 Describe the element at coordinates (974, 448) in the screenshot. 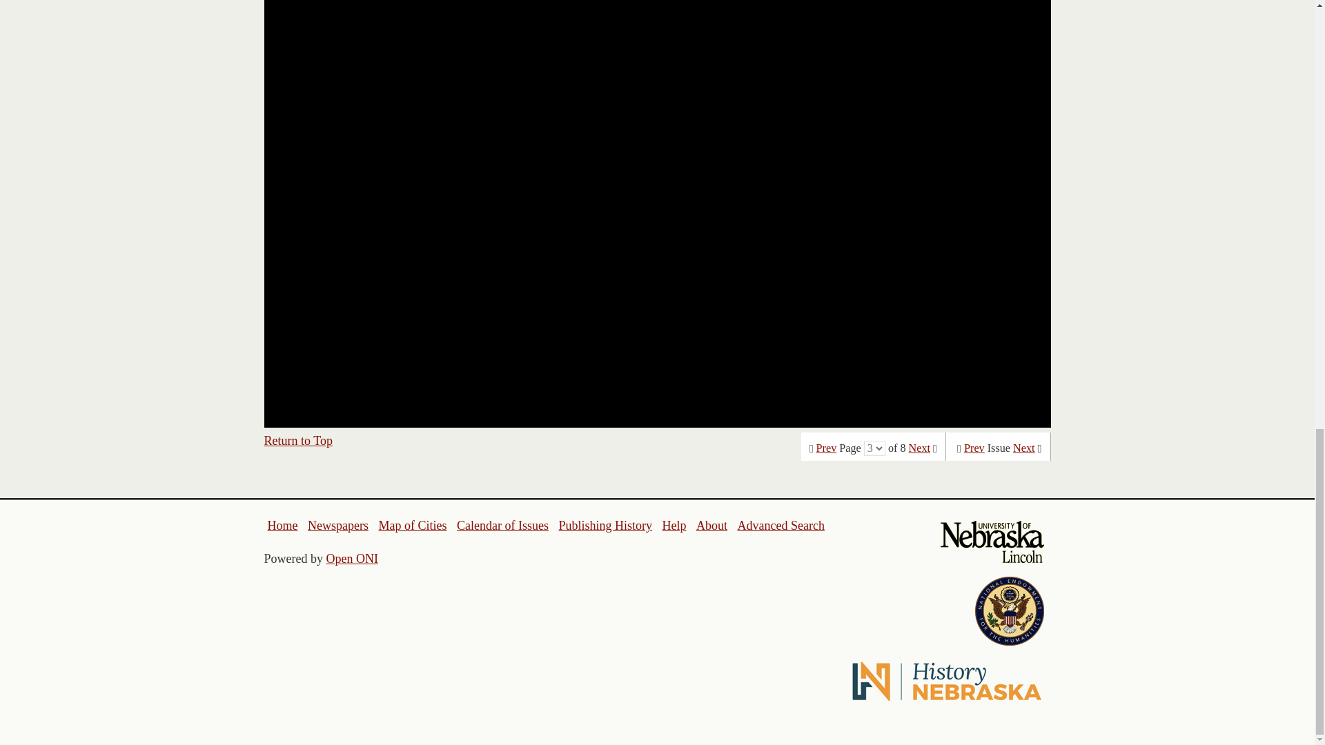

I see `Prev` at that location.